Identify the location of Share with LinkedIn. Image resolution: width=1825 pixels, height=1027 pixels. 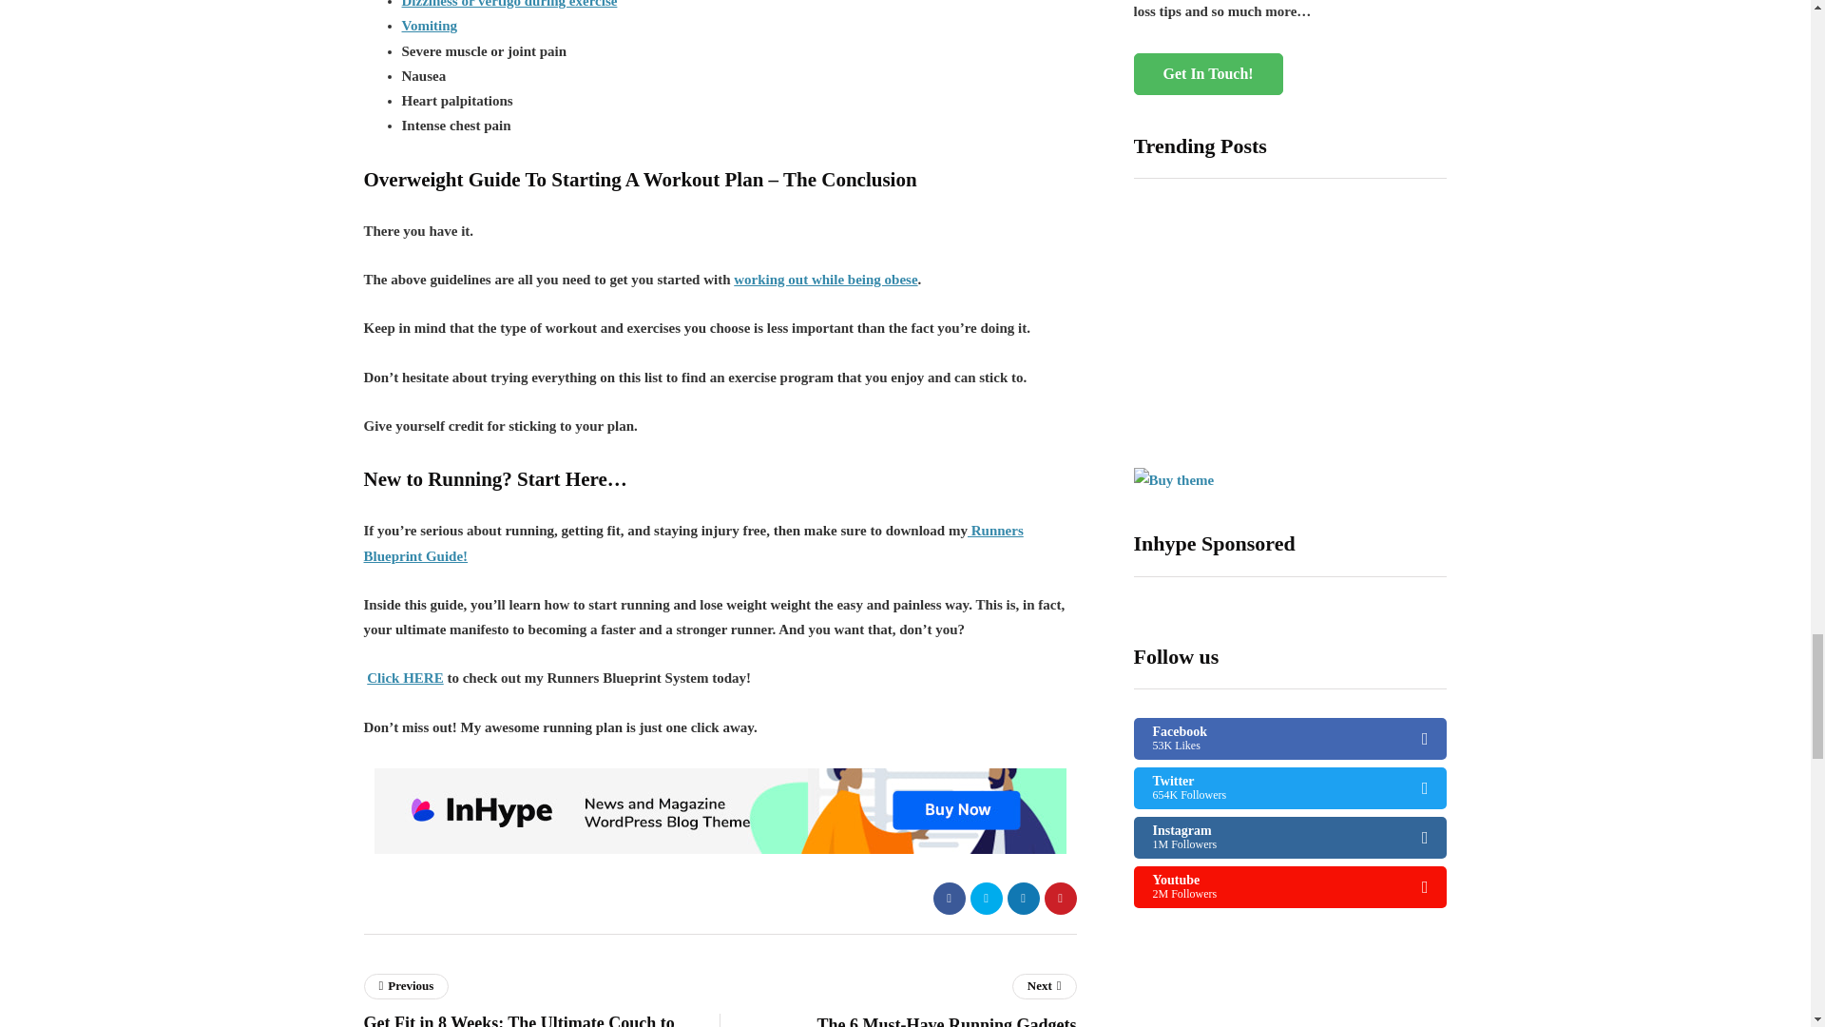
(1023, 898).